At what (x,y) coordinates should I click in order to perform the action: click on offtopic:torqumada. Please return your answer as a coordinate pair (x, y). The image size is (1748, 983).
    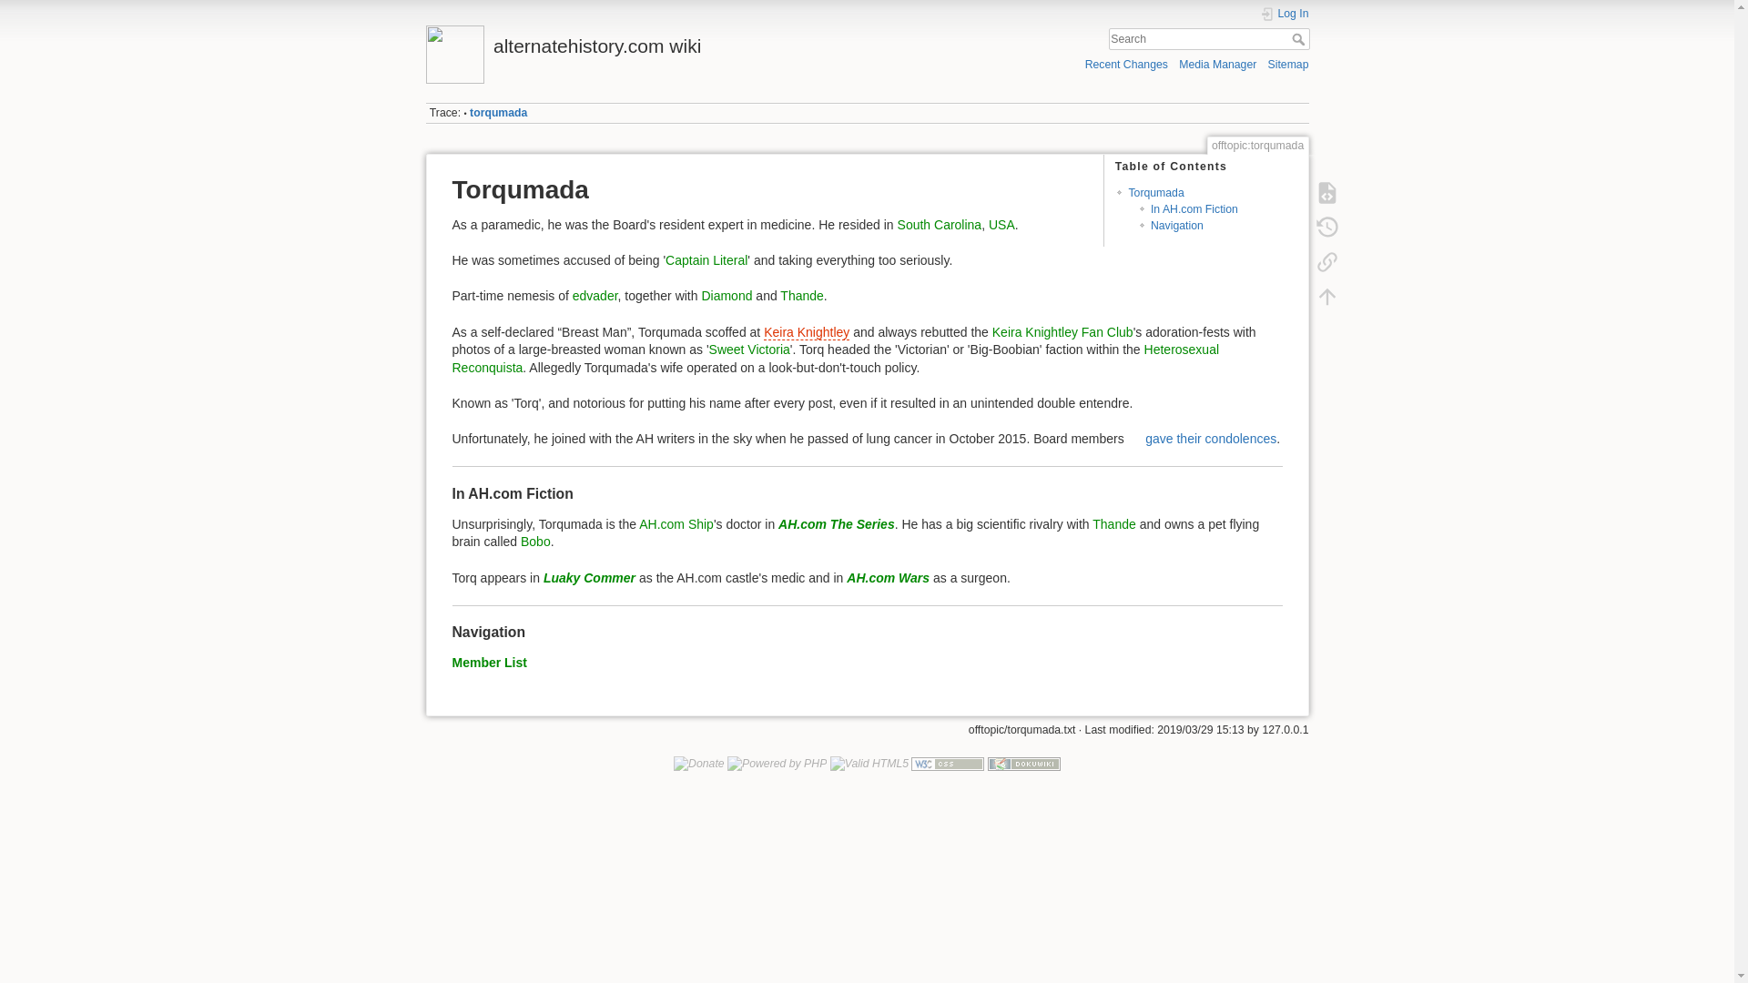
    Looking at the image, I should click on (499, 112).